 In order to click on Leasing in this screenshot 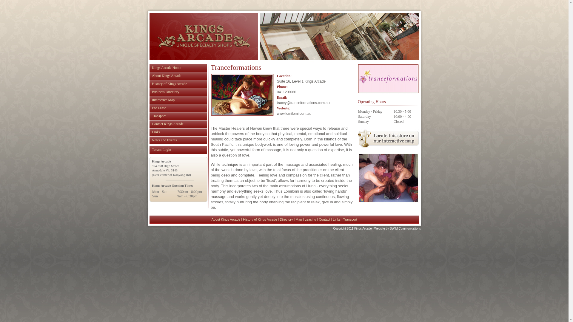, I will do `click(310, 219)`.